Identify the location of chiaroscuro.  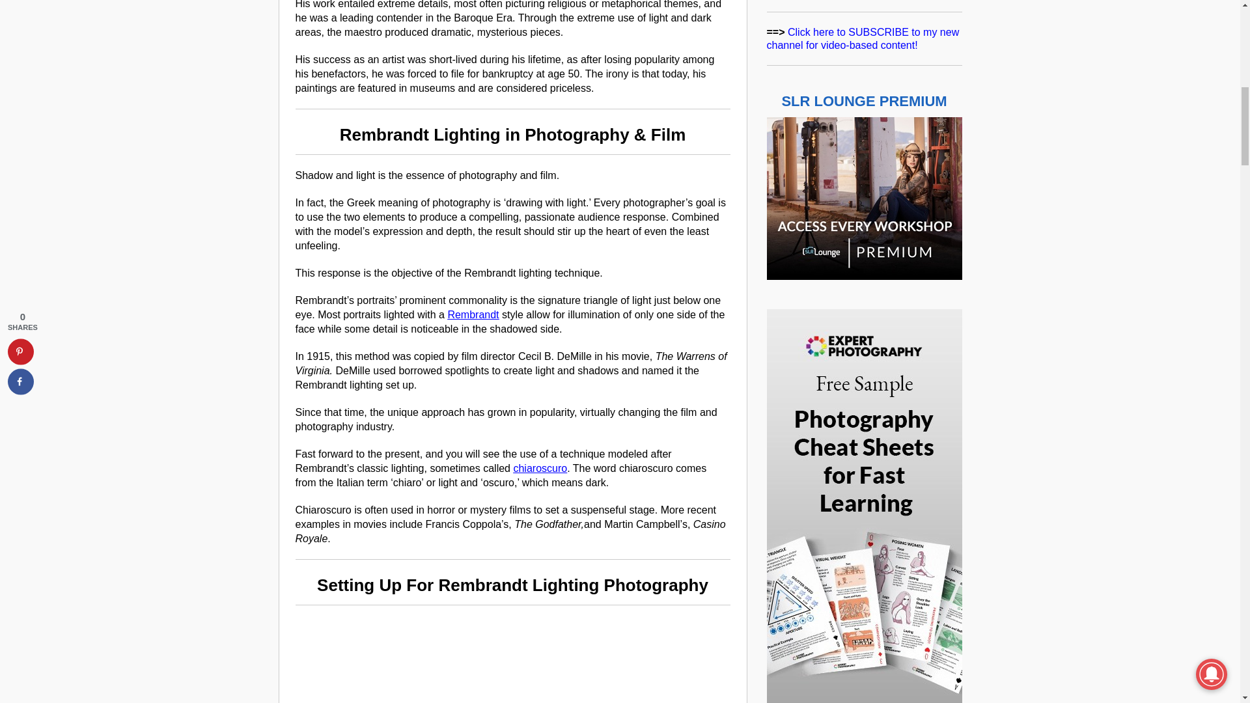
(540, 467).